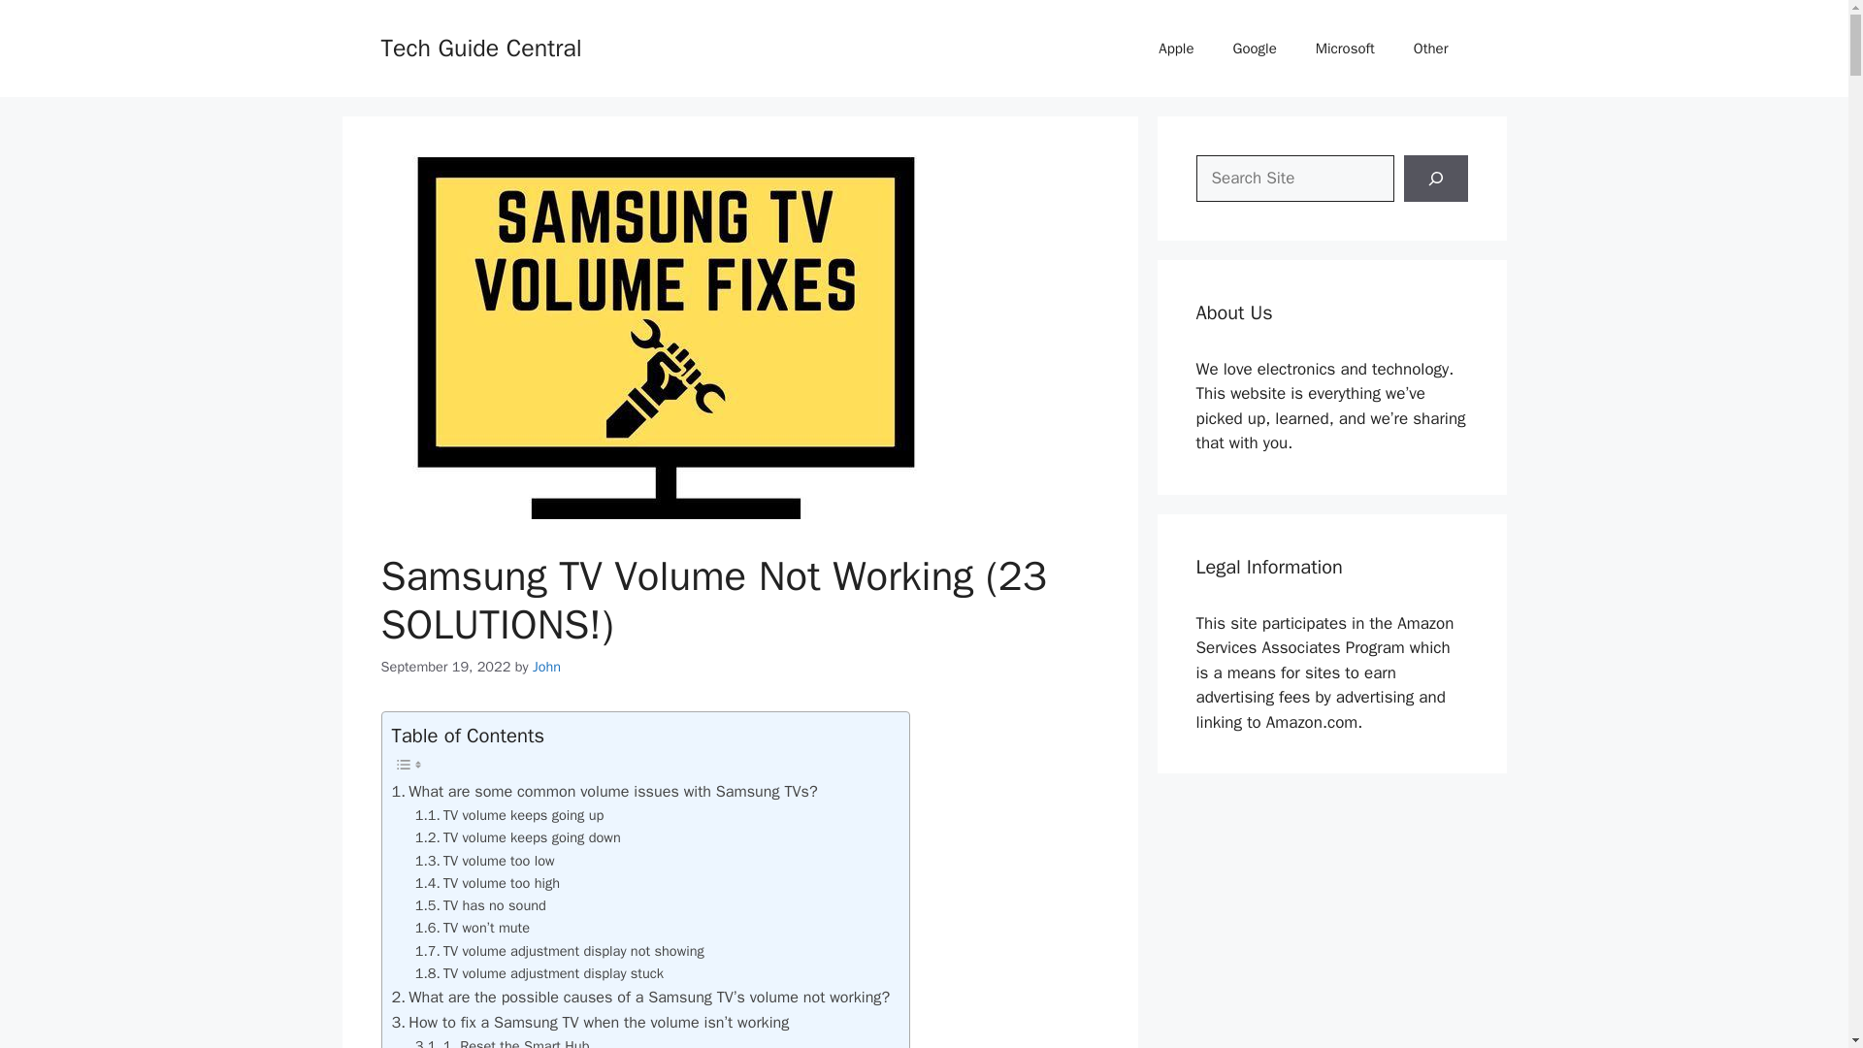 The image size is (1863, 1048). I want to click on TV volume too low, so click(485, 860).